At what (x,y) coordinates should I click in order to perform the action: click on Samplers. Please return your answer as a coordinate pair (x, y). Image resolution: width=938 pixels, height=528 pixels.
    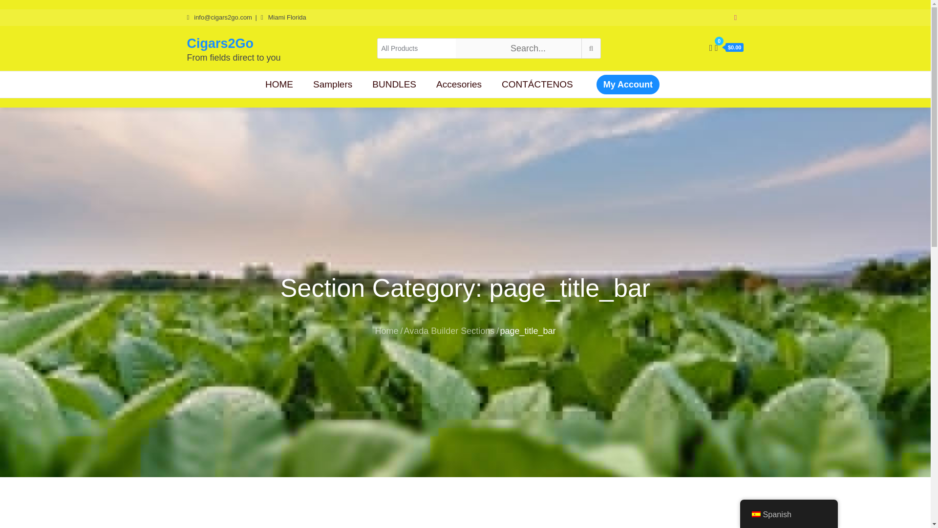
    Looking at the image, I should click on (333, 84).